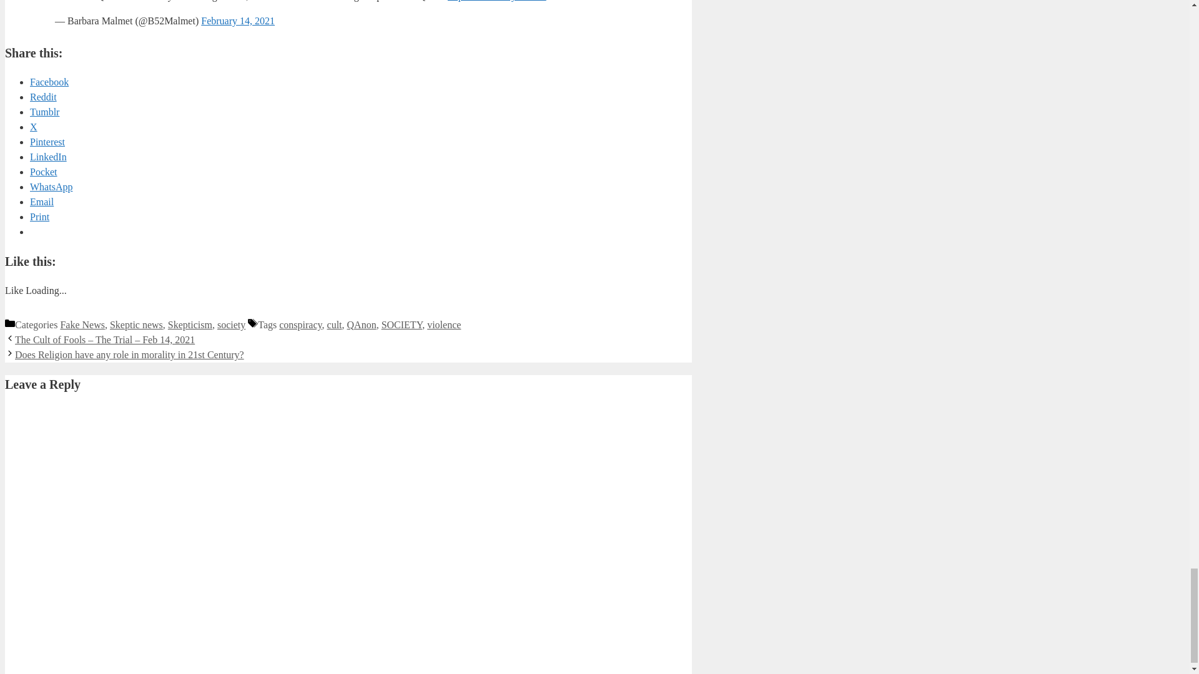  I want to click on Click to share on WhatsApp, so click(51, 186).